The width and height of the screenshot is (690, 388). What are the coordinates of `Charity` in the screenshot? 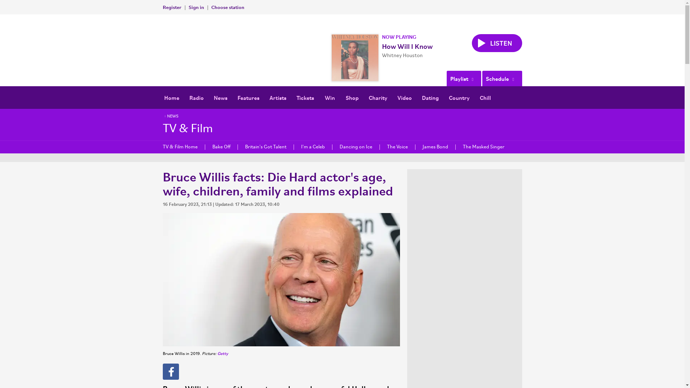 It's located at (378, 97).